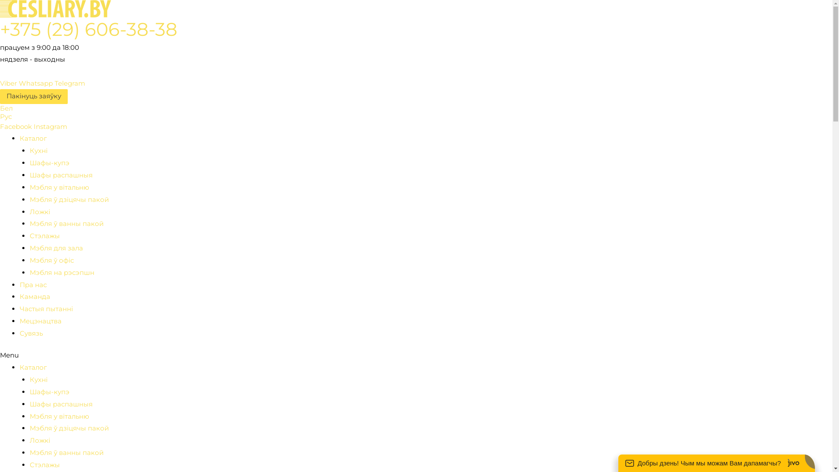 Image resolution: width=839 pixels, height=472 pixels. I want to click on Instagram, so click(51, 127).